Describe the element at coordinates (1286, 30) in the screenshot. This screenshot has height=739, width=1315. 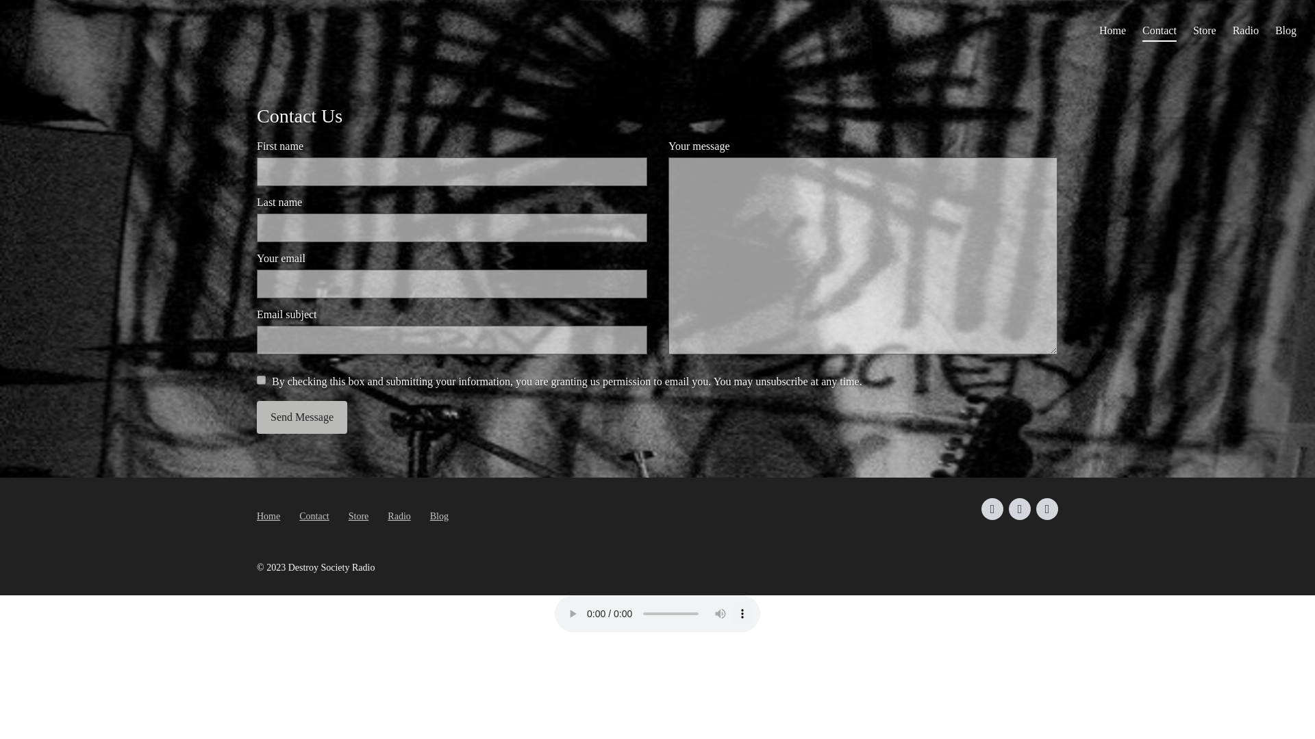
I see `Blog` at that location.